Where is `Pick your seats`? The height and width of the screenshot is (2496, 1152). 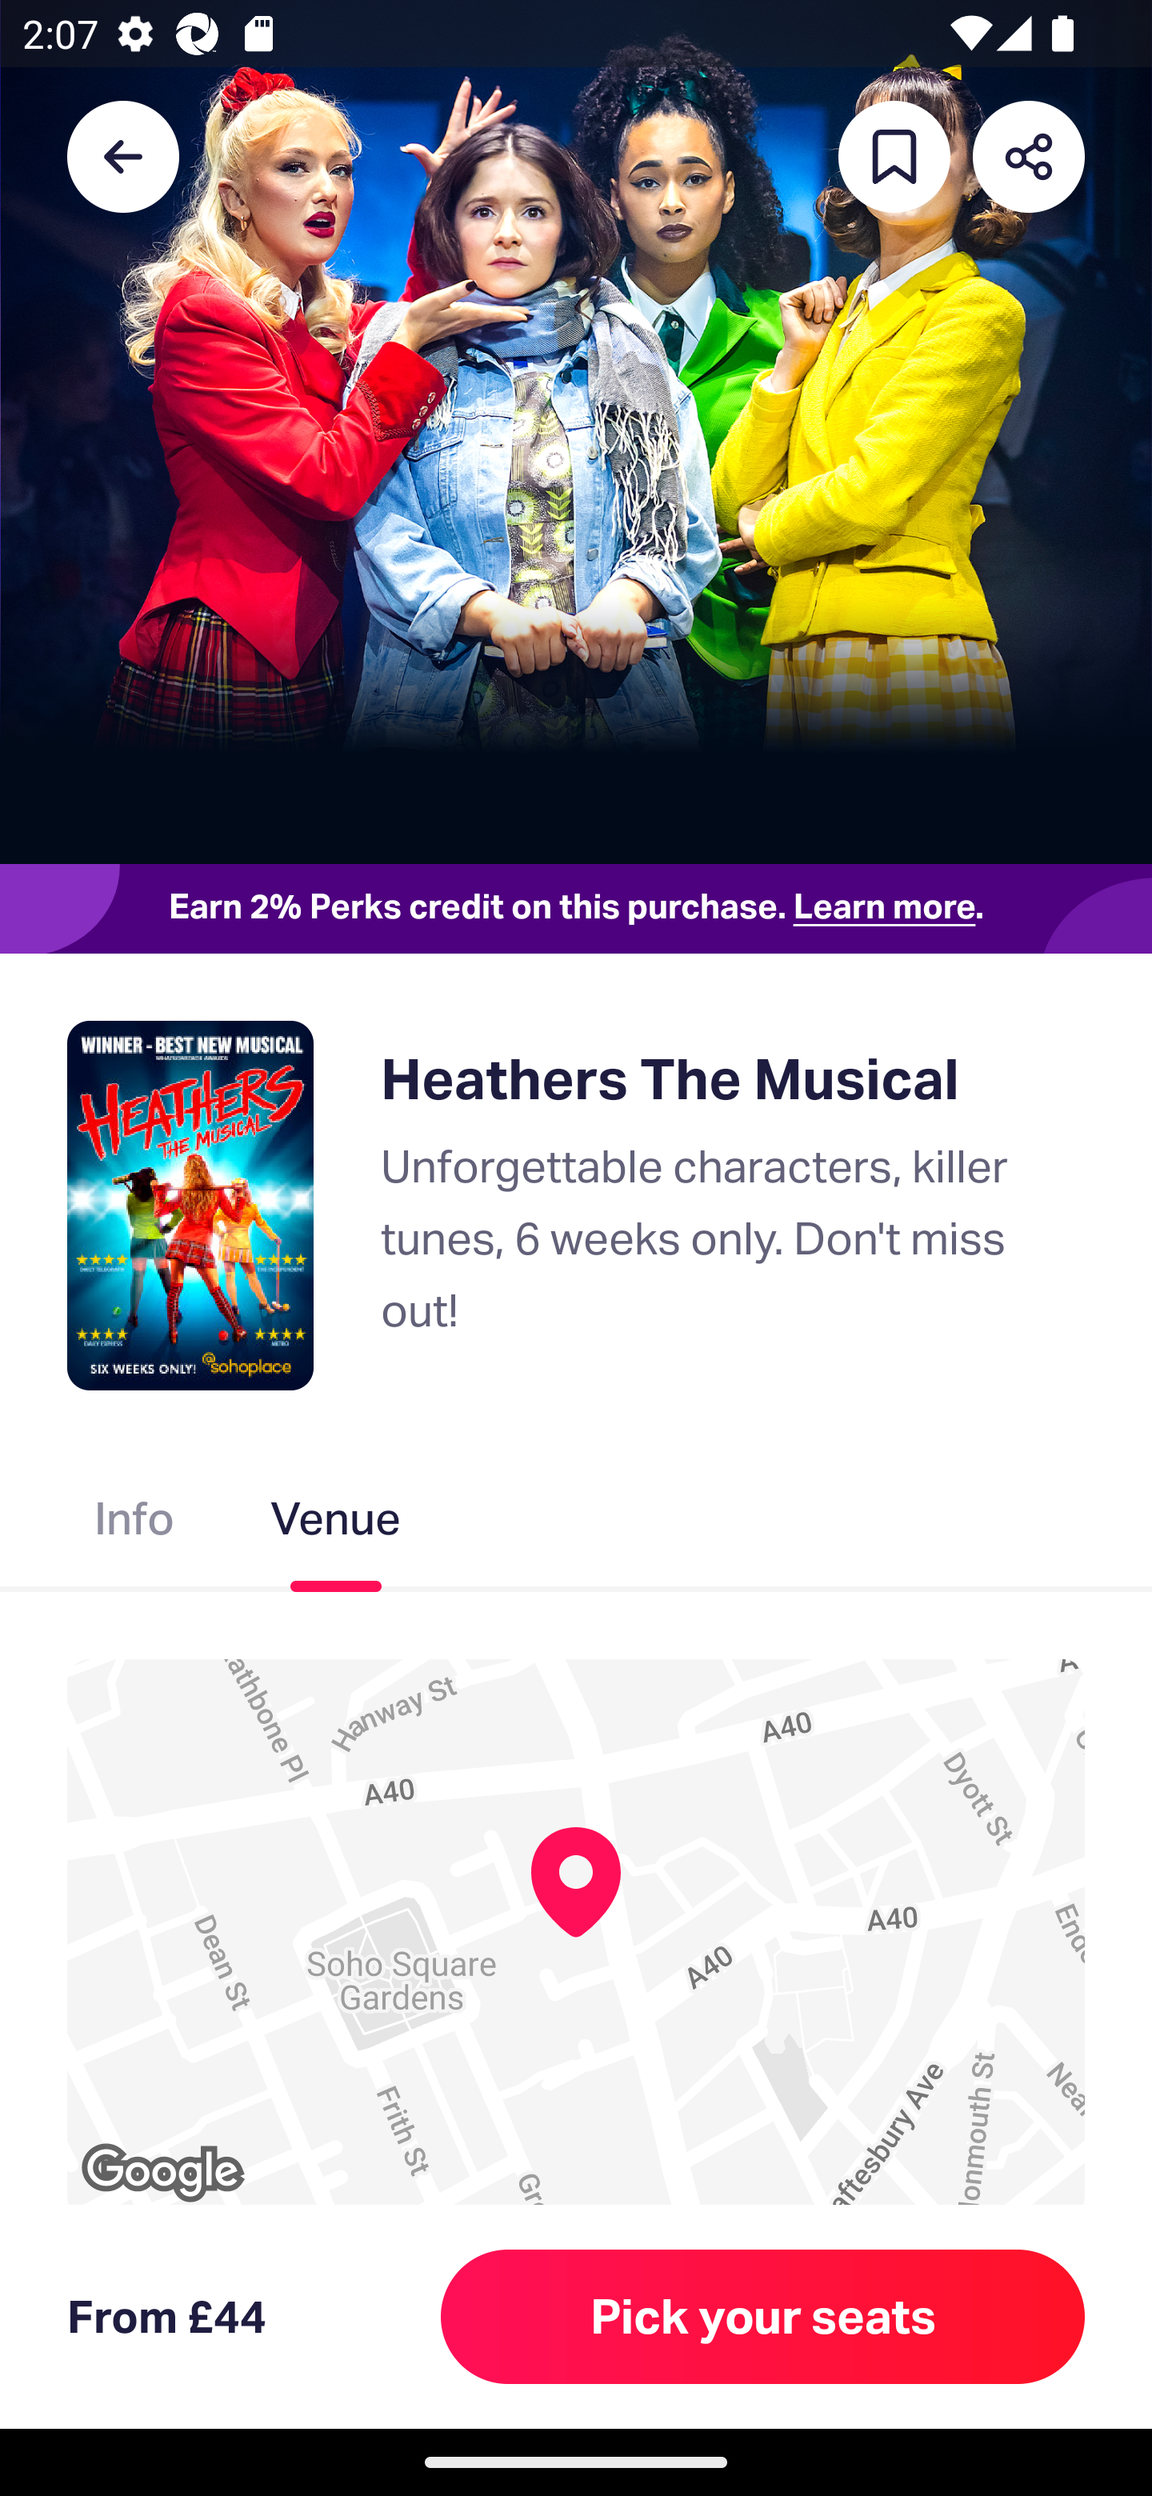
Pick your seats is located at coordinates (763, 2316).